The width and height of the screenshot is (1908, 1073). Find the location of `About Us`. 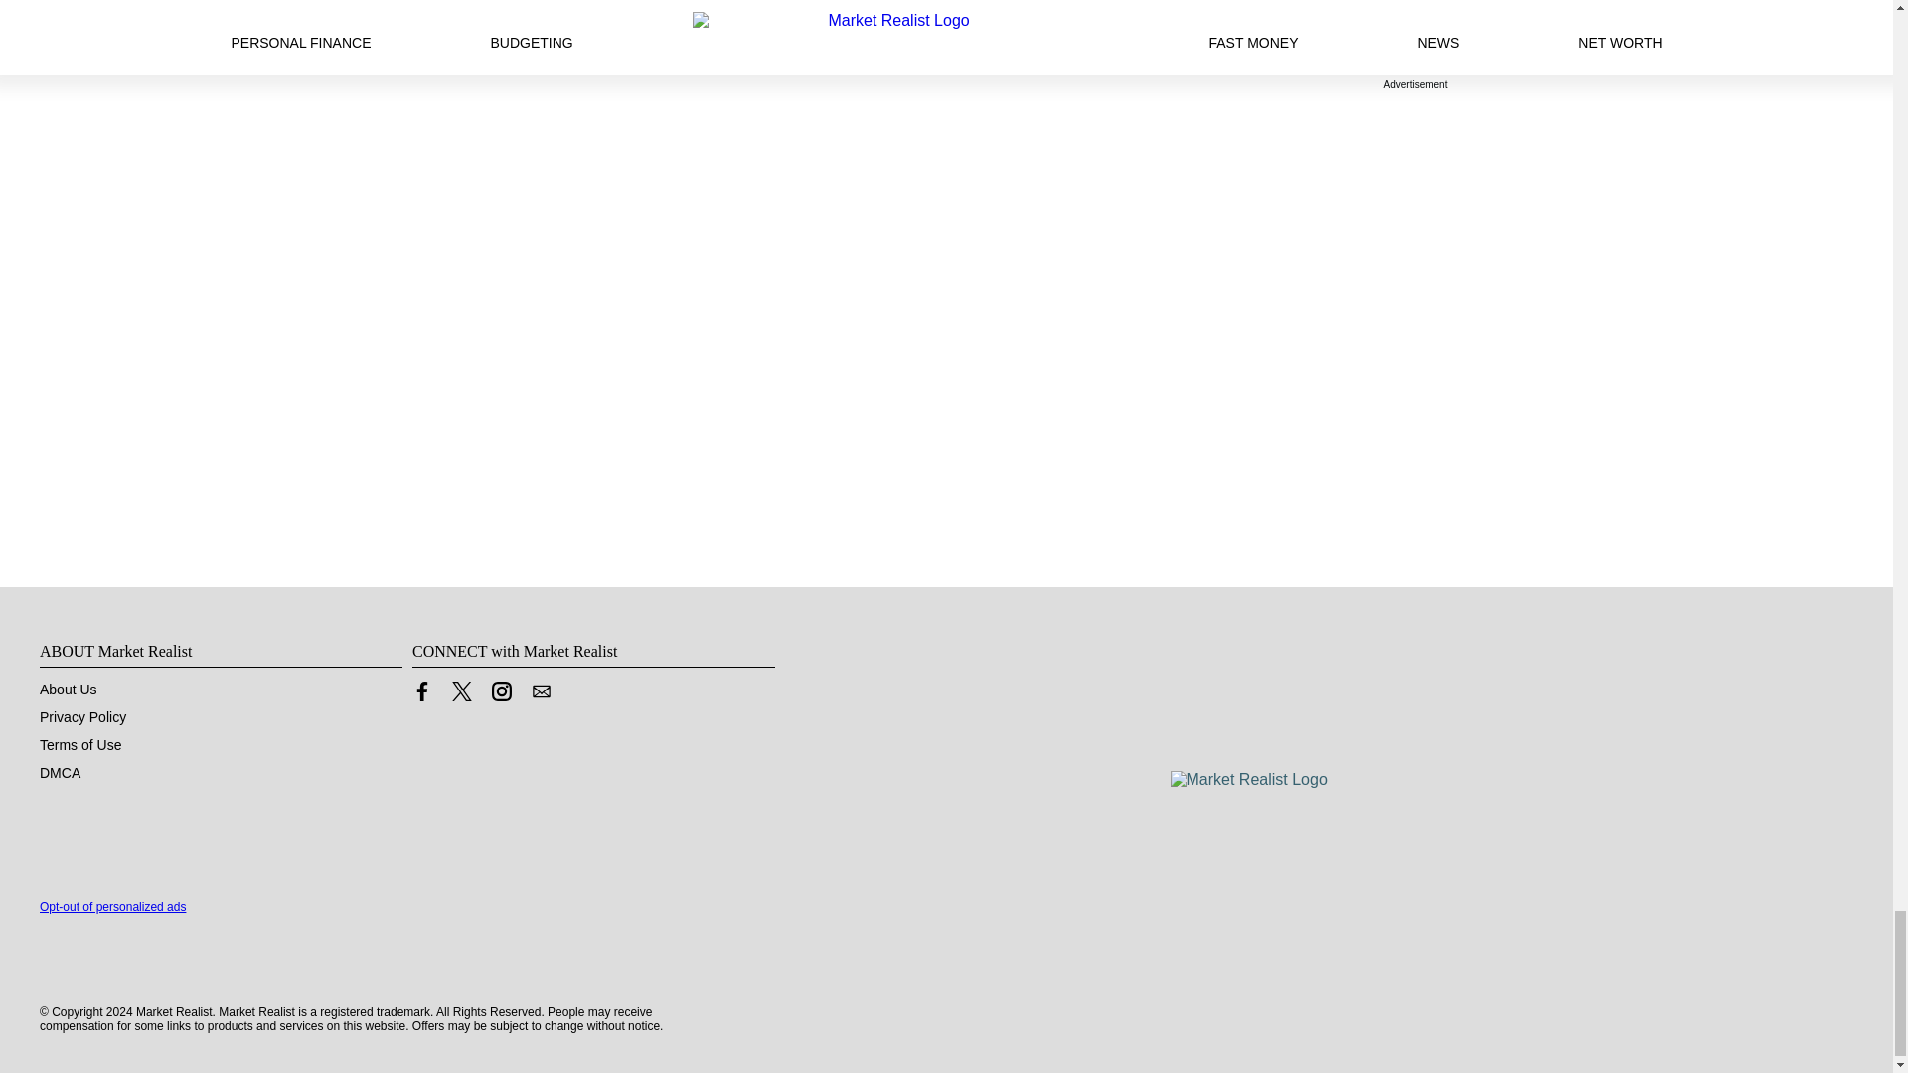

About Us is located at coordinates (68, 690).